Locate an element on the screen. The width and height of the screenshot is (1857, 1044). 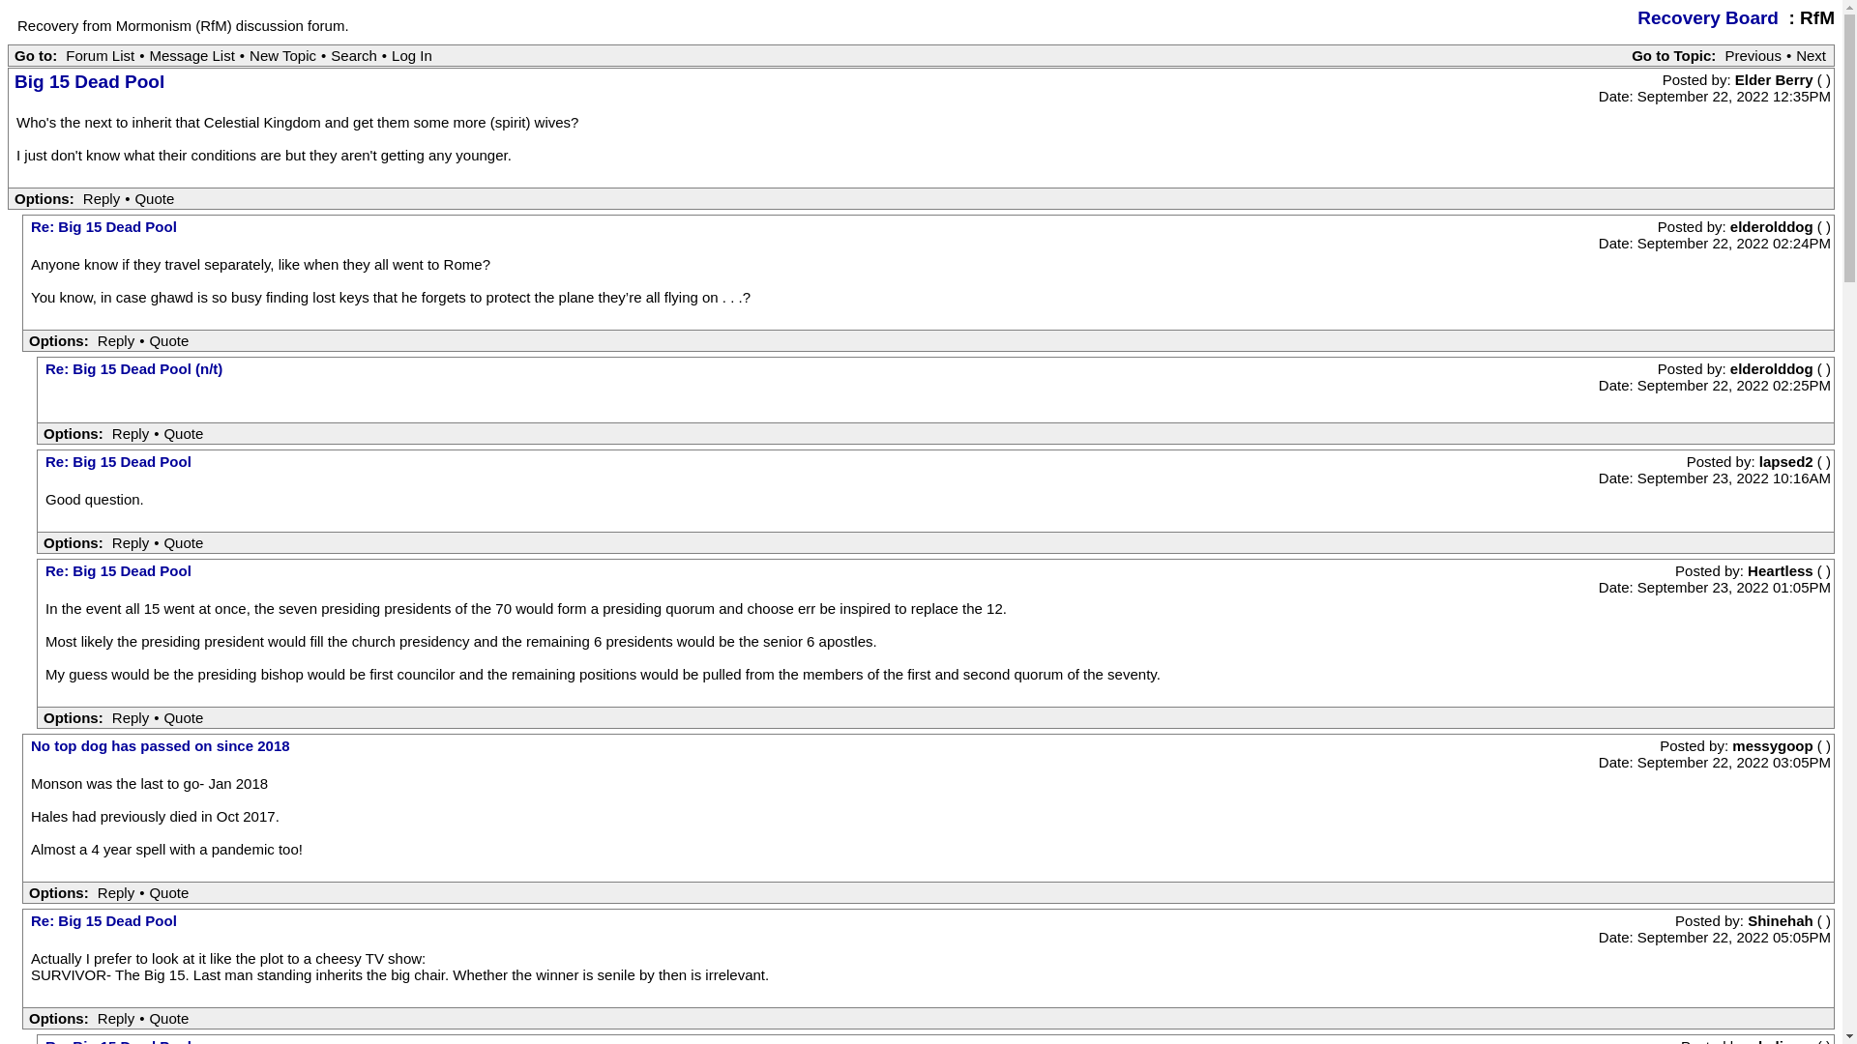
Re: Big 15 Dead Pool is located at coordinates (103, 920).